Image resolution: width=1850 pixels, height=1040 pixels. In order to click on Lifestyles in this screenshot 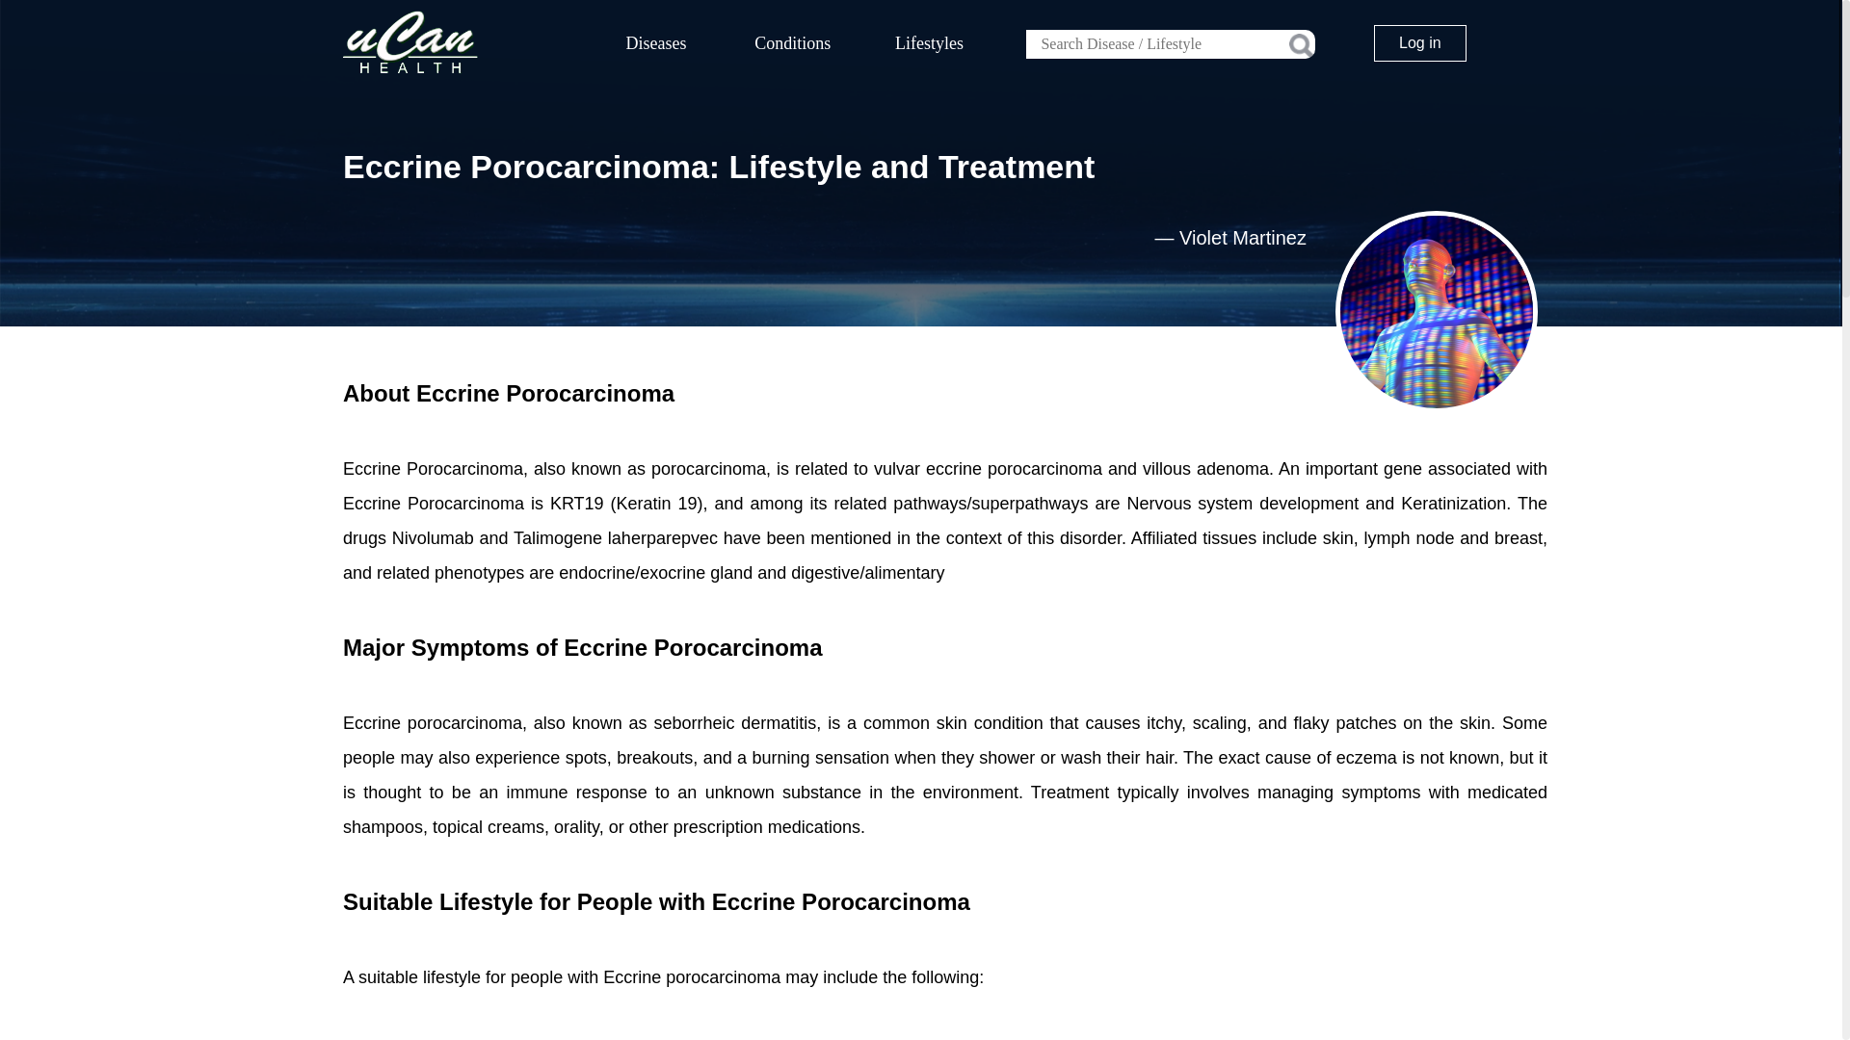, I will do `click(930, 43)`.